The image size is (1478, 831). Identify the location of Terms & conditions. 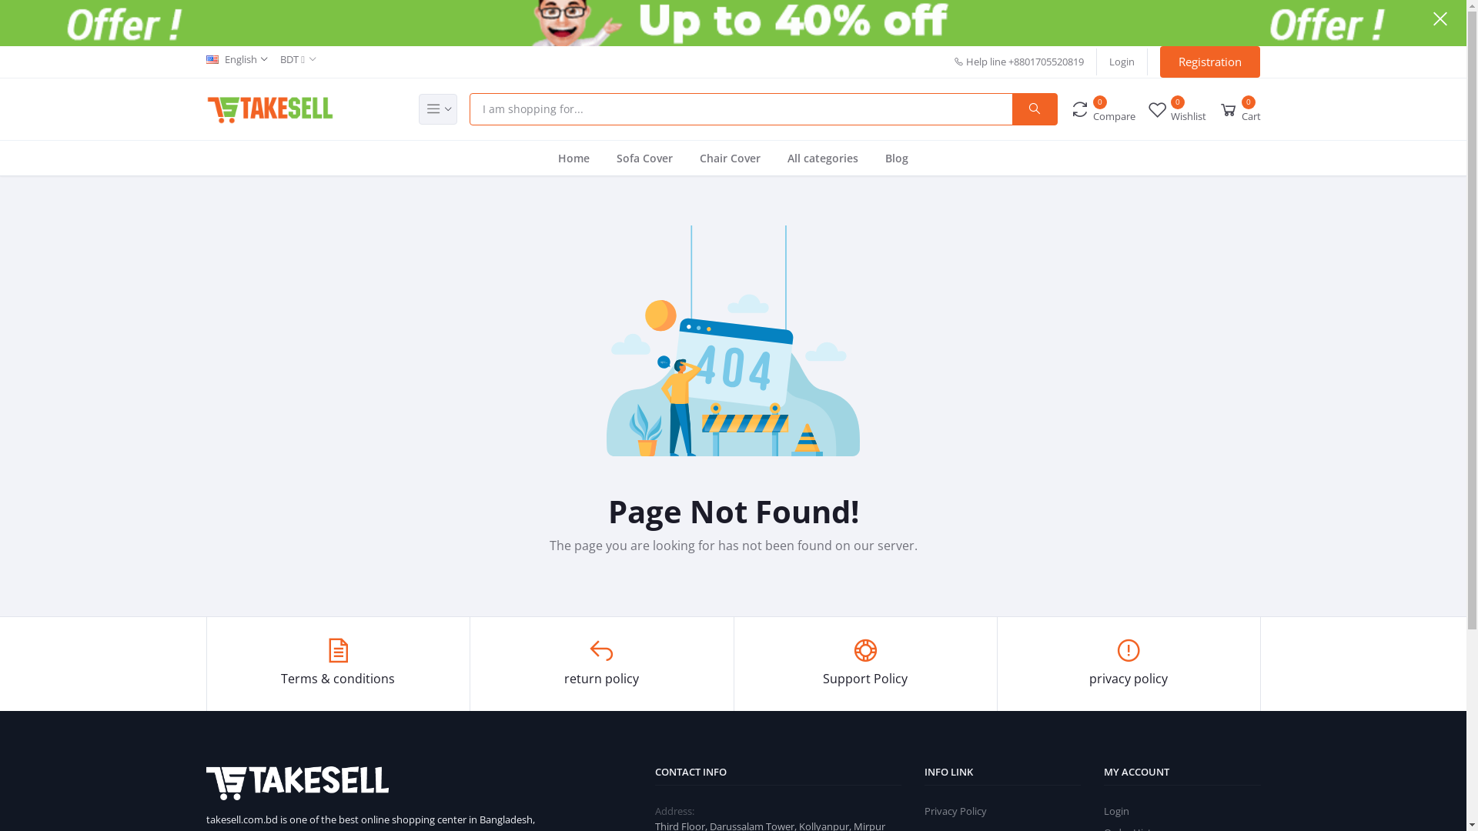
(339, 664).